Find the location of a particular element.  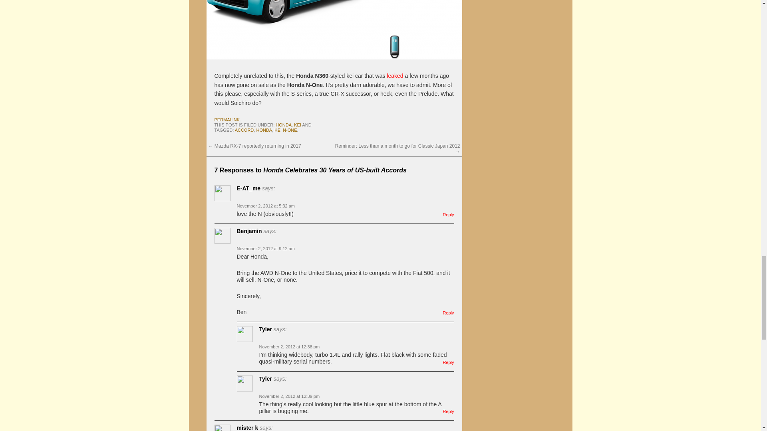

leaked is located at coordinates (395, 76).